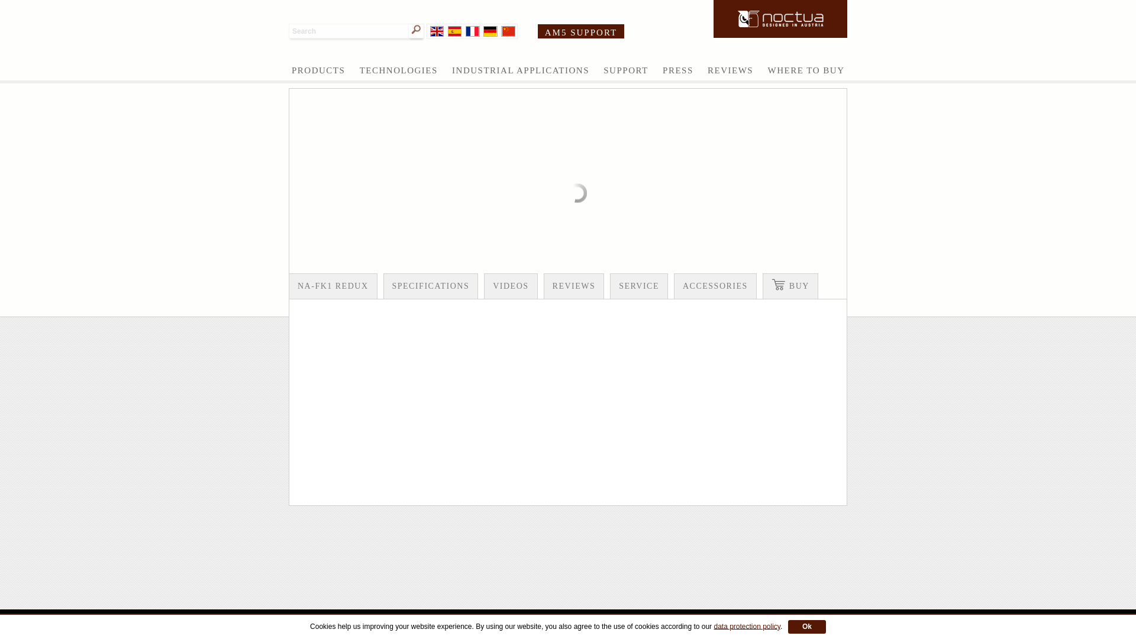  What do you see at coordinates (639, 286) in the screenshot?
I see `Service` at bounding box center [639, 286].